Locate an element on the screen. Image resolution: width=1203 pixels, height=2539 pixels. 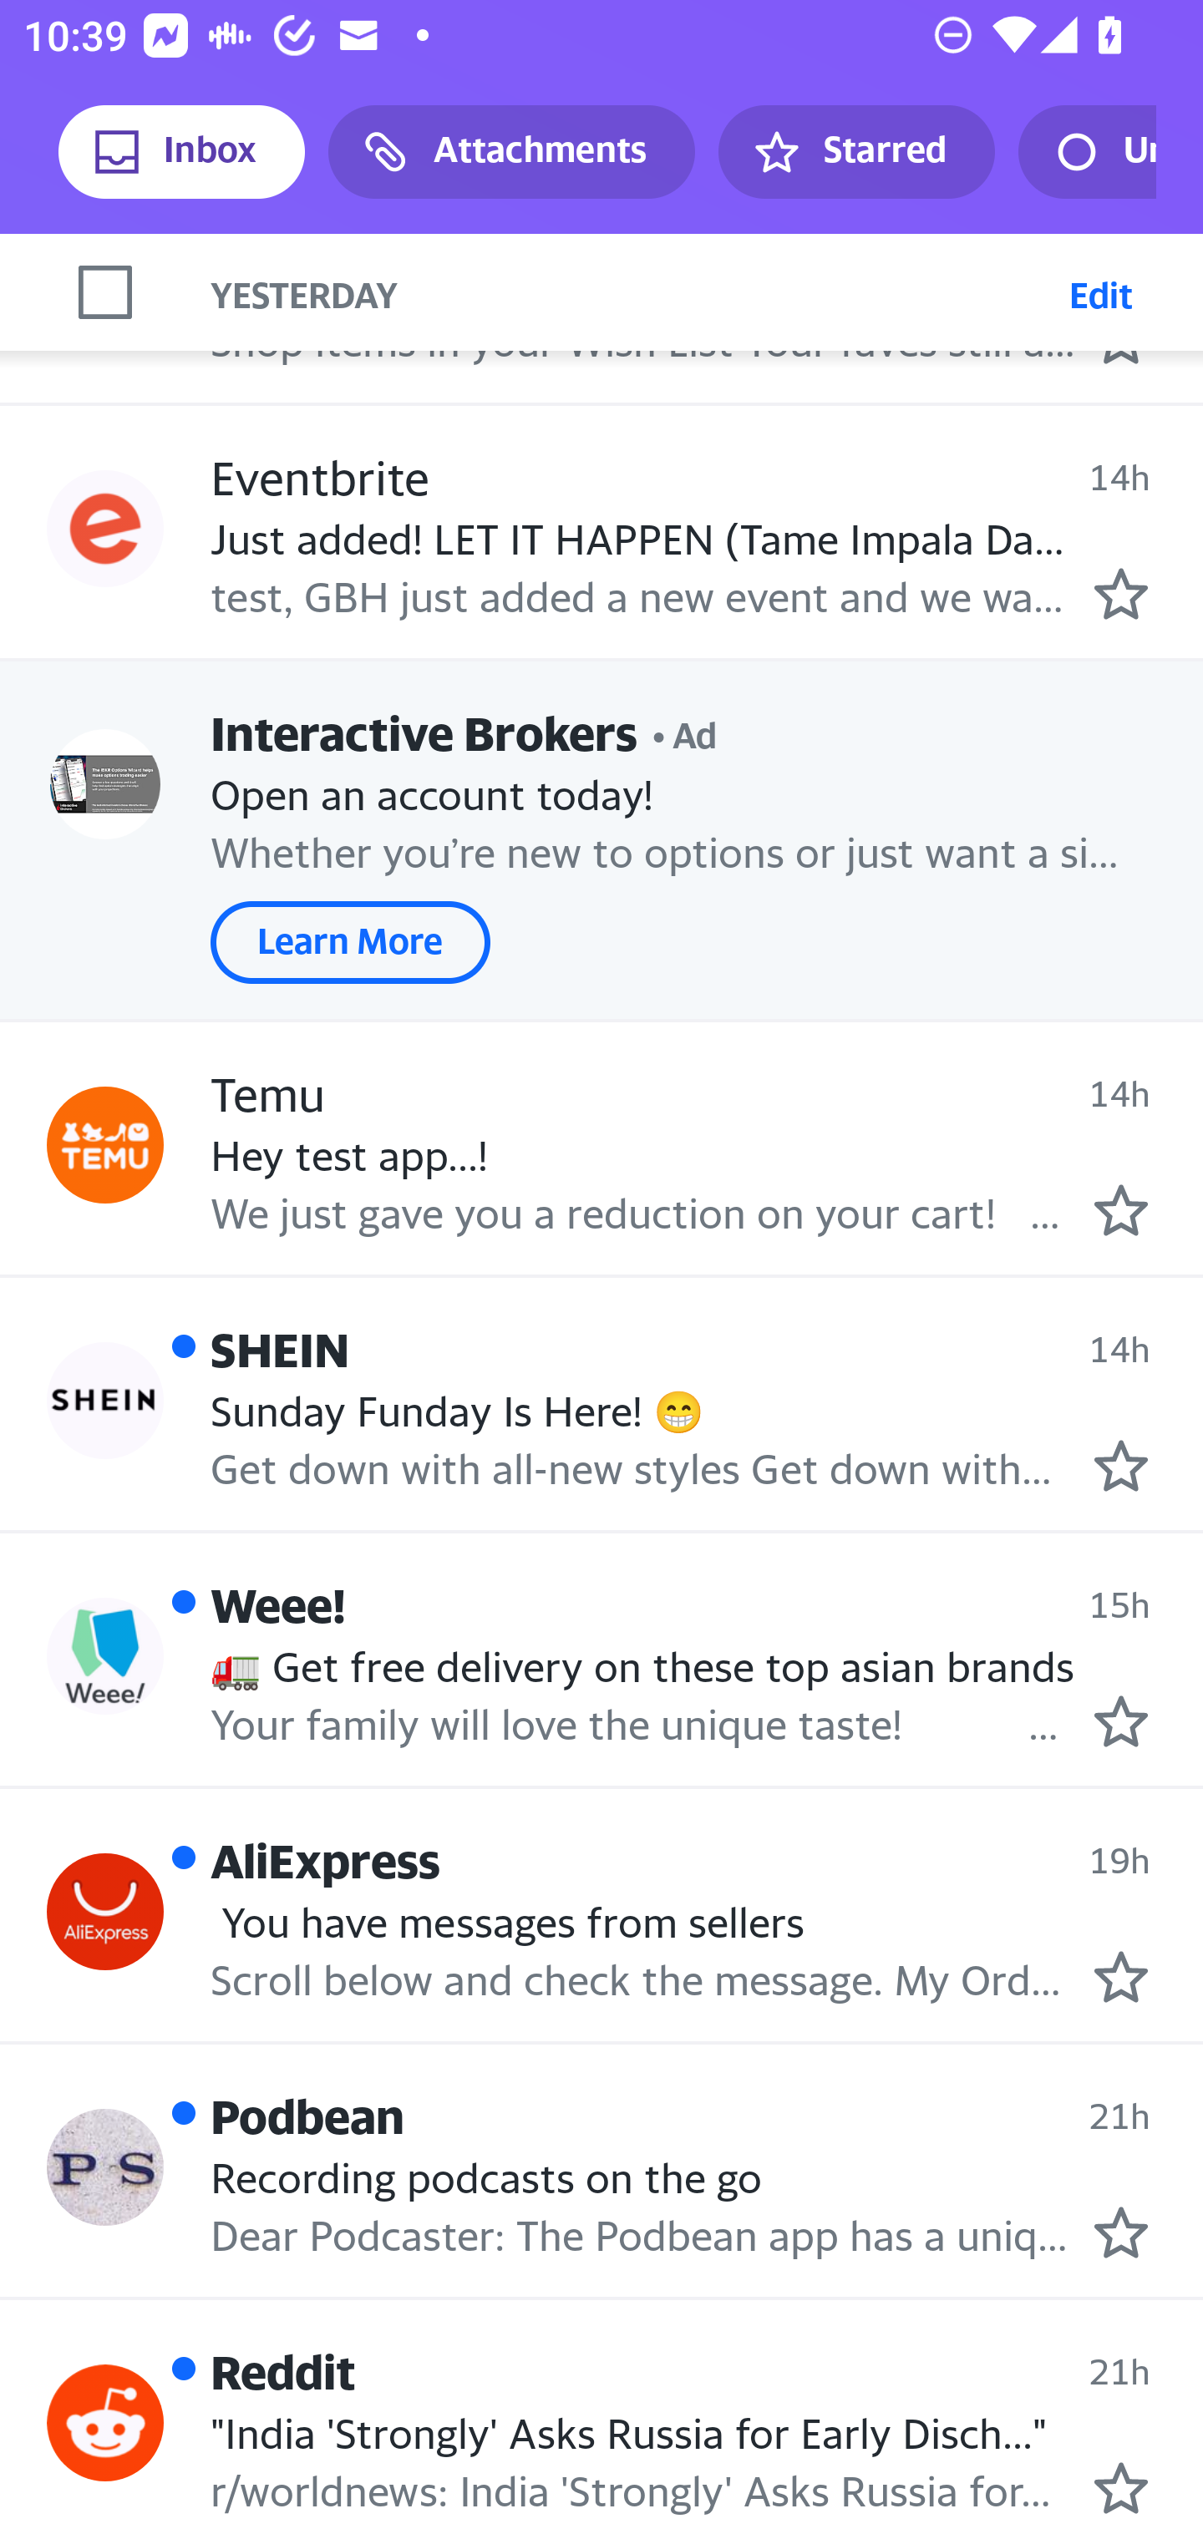
Profile
AliExpress is located at coordinates (105, 1912).